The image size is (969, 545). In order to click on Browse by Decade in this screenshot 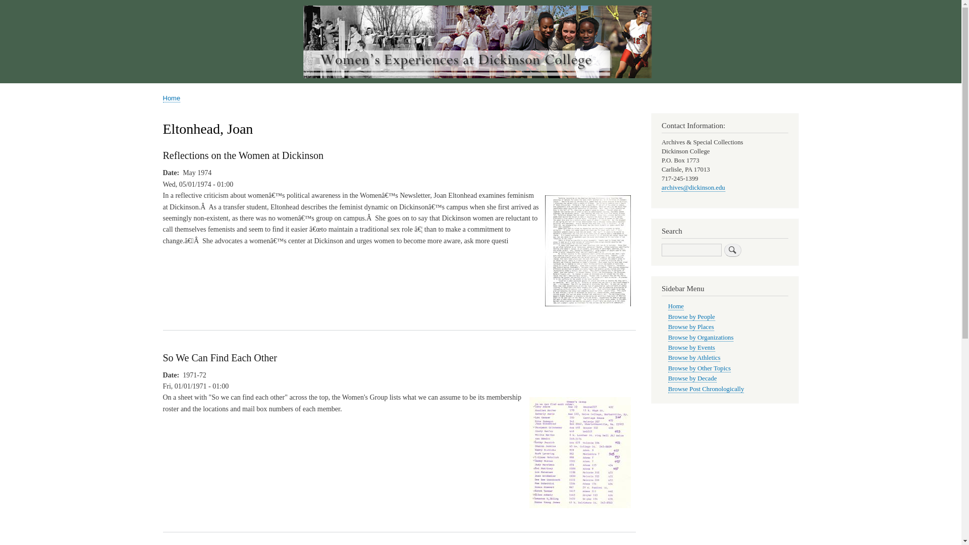, I will do `click(692, 378)`.